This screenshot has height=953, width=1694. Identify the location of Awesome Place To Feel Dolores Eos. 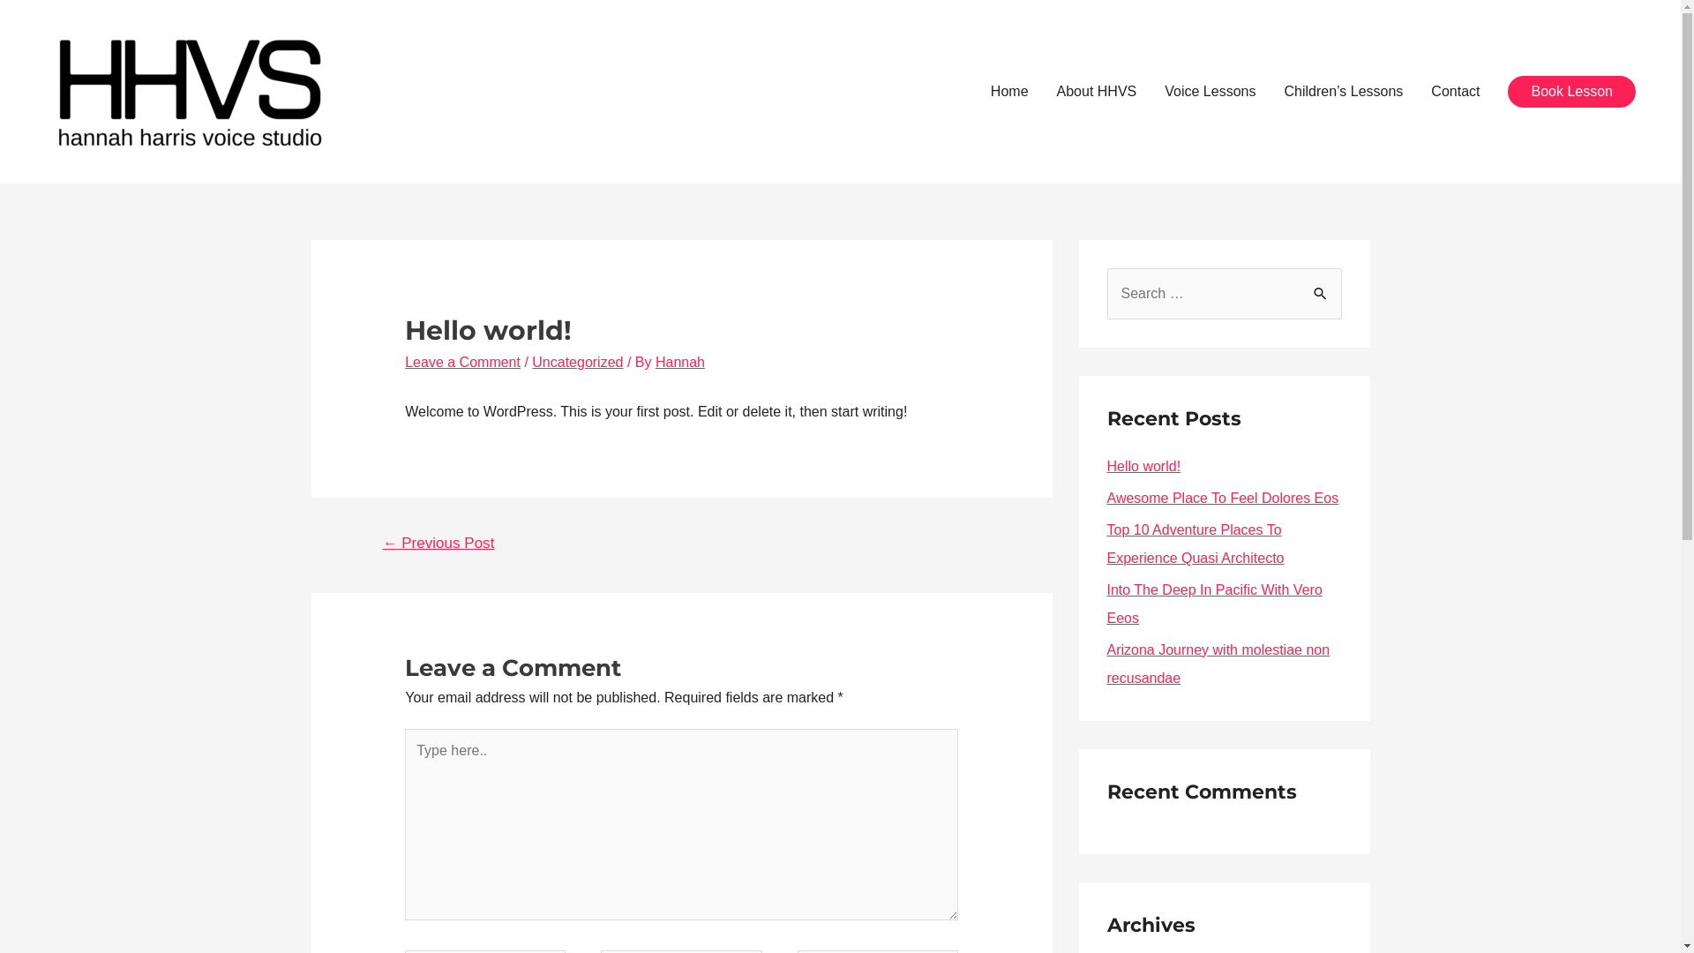
(1223, 498).